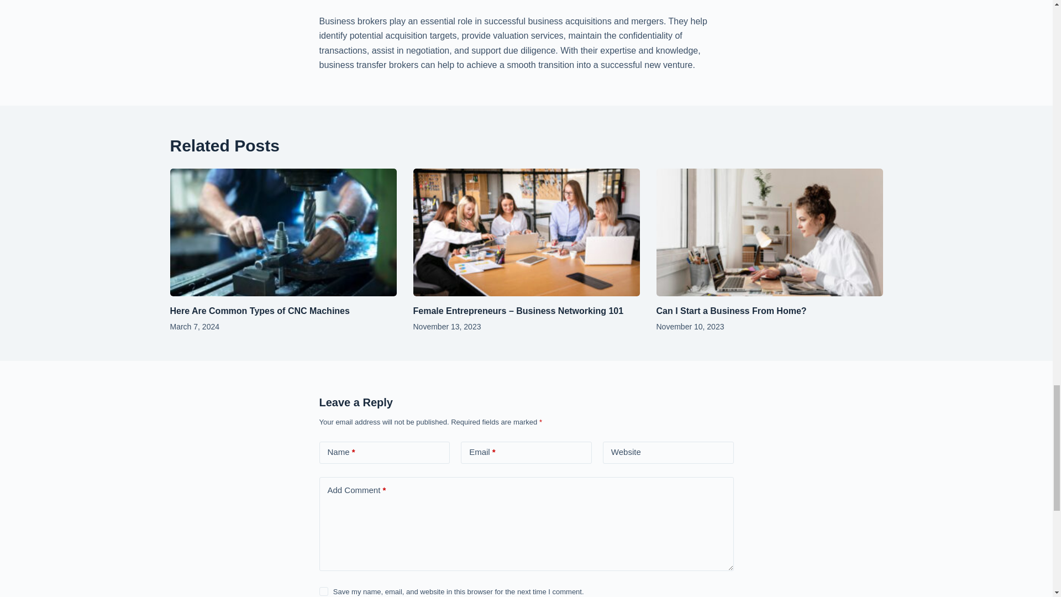 This screenshot has height=597, width=1061. I want to click on yes, so click(323, 591).